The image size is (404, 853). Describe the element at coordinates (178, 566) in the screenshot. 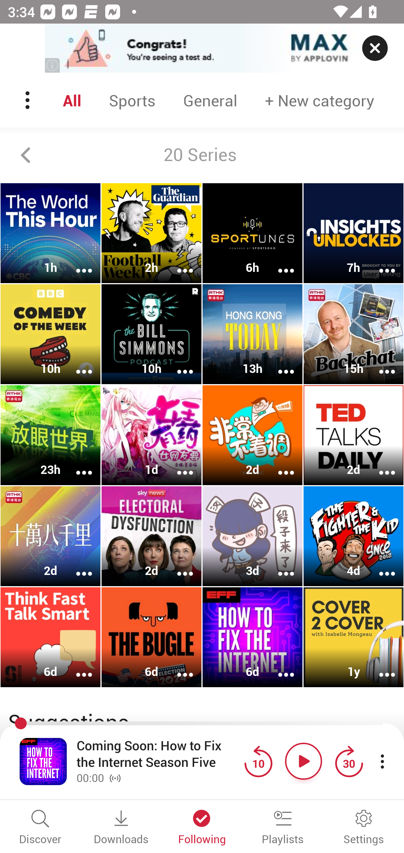

I see `More options` at that location.